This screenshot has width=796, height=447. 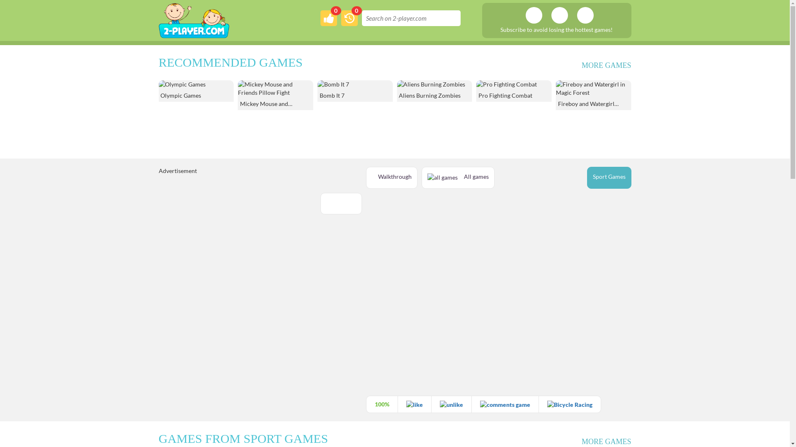 I want to click on Olympic Games, so click(x=276, y=91).